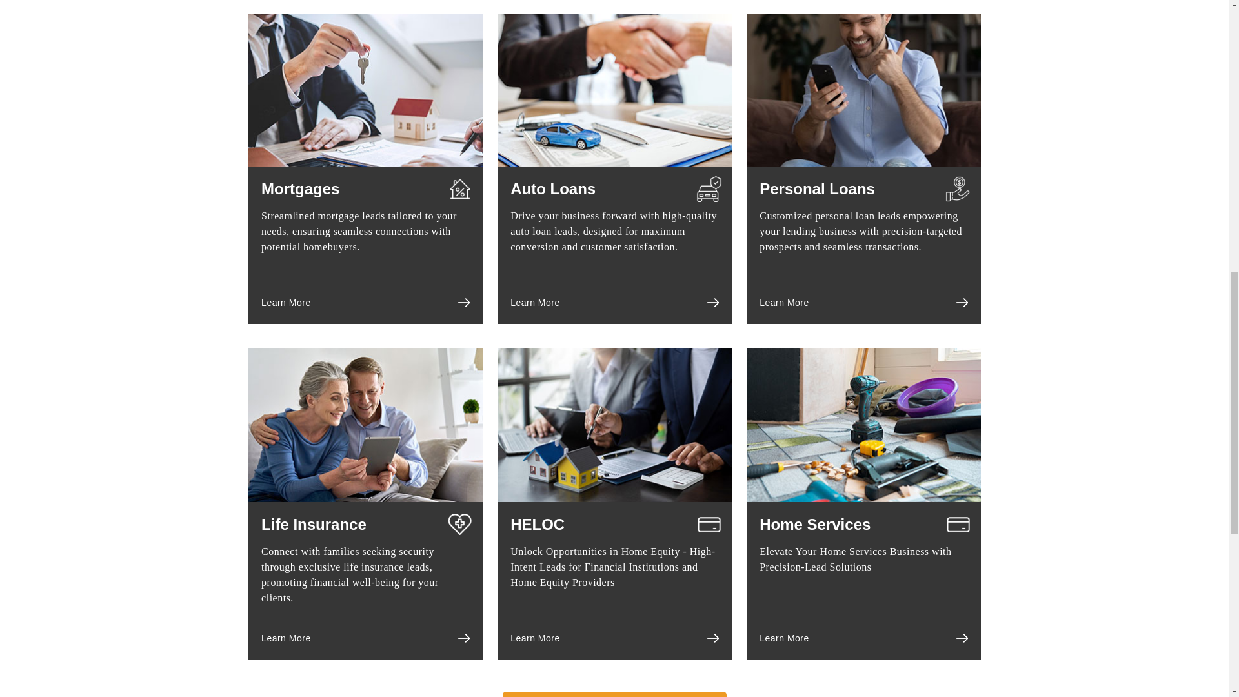 The height and width of the screenshot is (697, 1239). Describe the element at coordinates (286, 638) in the screenshot. I see `Learn More` at that location.